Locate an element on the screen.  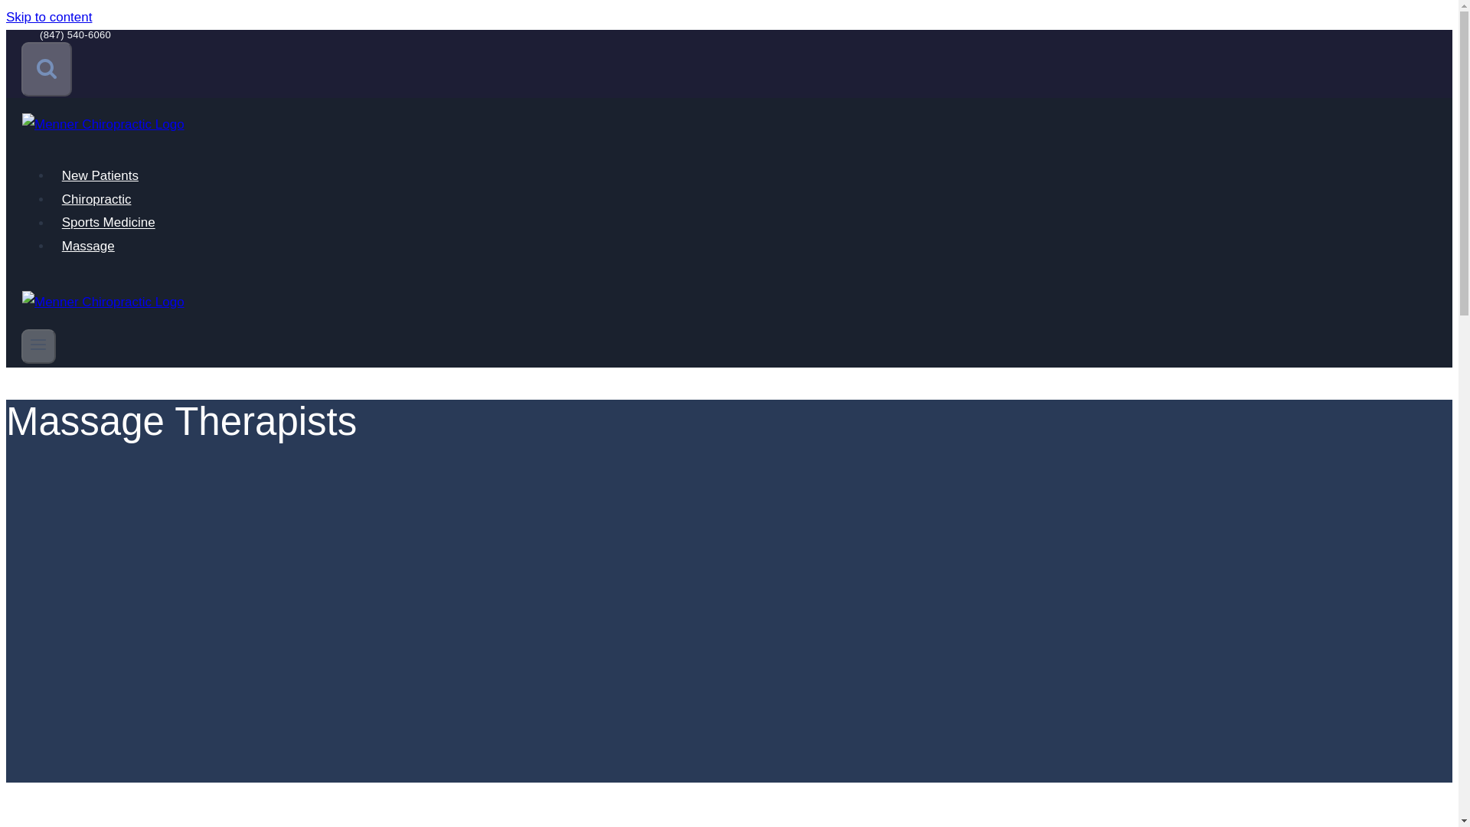
Search is located at coordinates (47, 69).